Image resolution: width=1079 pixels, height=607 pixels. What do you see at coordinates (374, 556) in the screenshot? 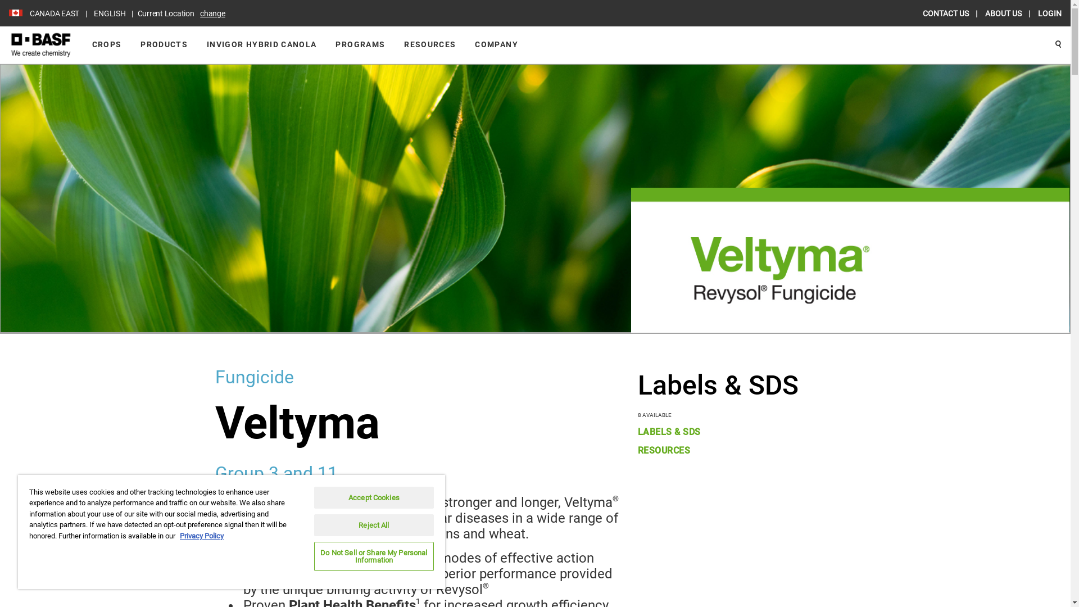
I see `Do Not Sell or Share My Personal Information` at bounding box center [374, 556].